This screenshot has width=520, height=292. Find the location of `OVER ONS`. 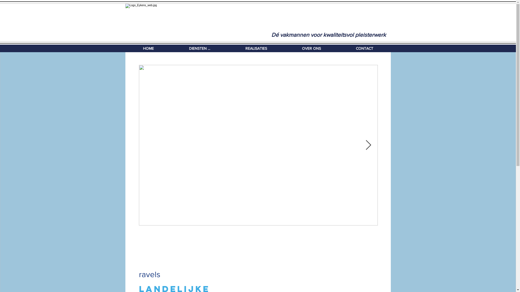

OVER ONS is located at coordinates (311, 48).